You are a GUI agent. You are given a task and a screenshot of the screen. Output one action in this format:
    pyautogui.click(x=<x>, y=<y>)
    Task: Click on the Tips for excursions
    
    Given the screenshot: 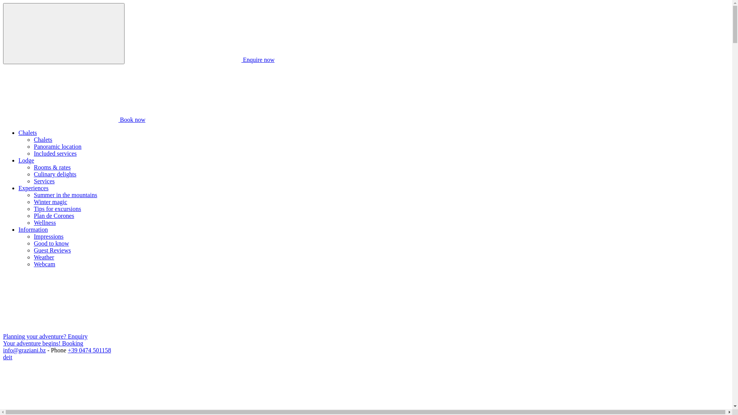 What is the action you would take?
    pyautogui.click(x=58, y=209)
    